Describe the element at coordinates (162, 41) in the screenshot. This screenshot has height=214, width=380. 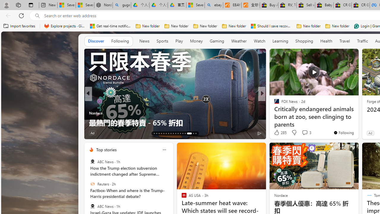
I see `Sports` at that location.